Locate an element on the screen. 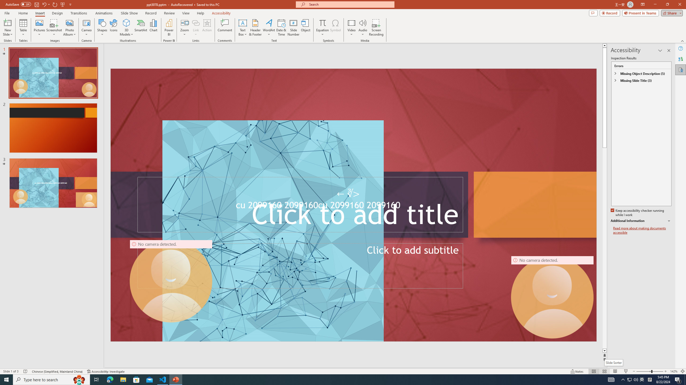 The height and width of the screenshot is (385, 686). Save is located at coordinates (36, 4).